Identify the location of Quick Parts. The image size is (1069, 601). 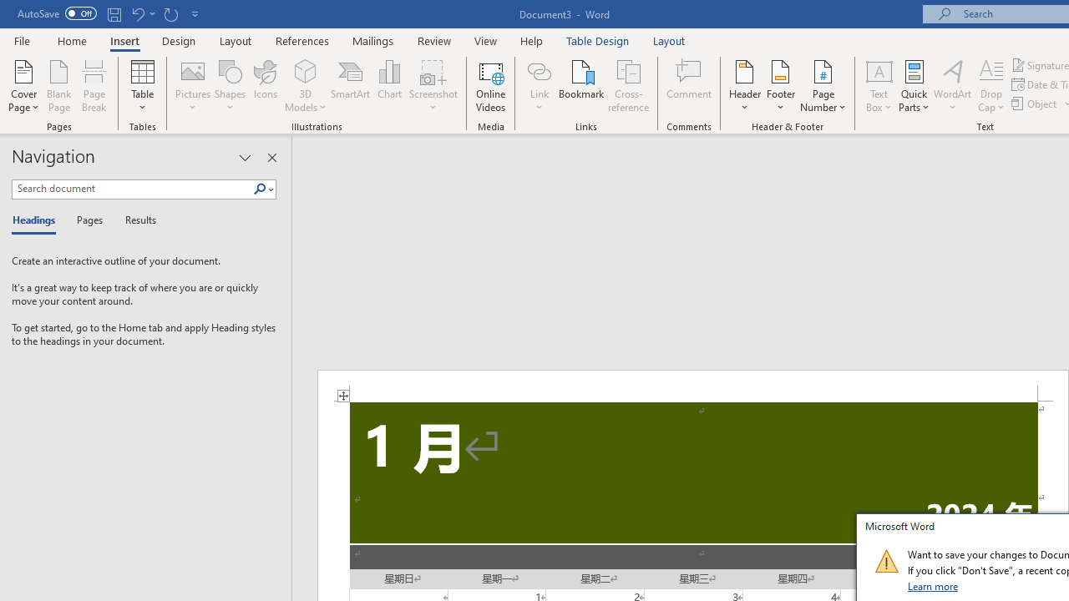
(914, 85).